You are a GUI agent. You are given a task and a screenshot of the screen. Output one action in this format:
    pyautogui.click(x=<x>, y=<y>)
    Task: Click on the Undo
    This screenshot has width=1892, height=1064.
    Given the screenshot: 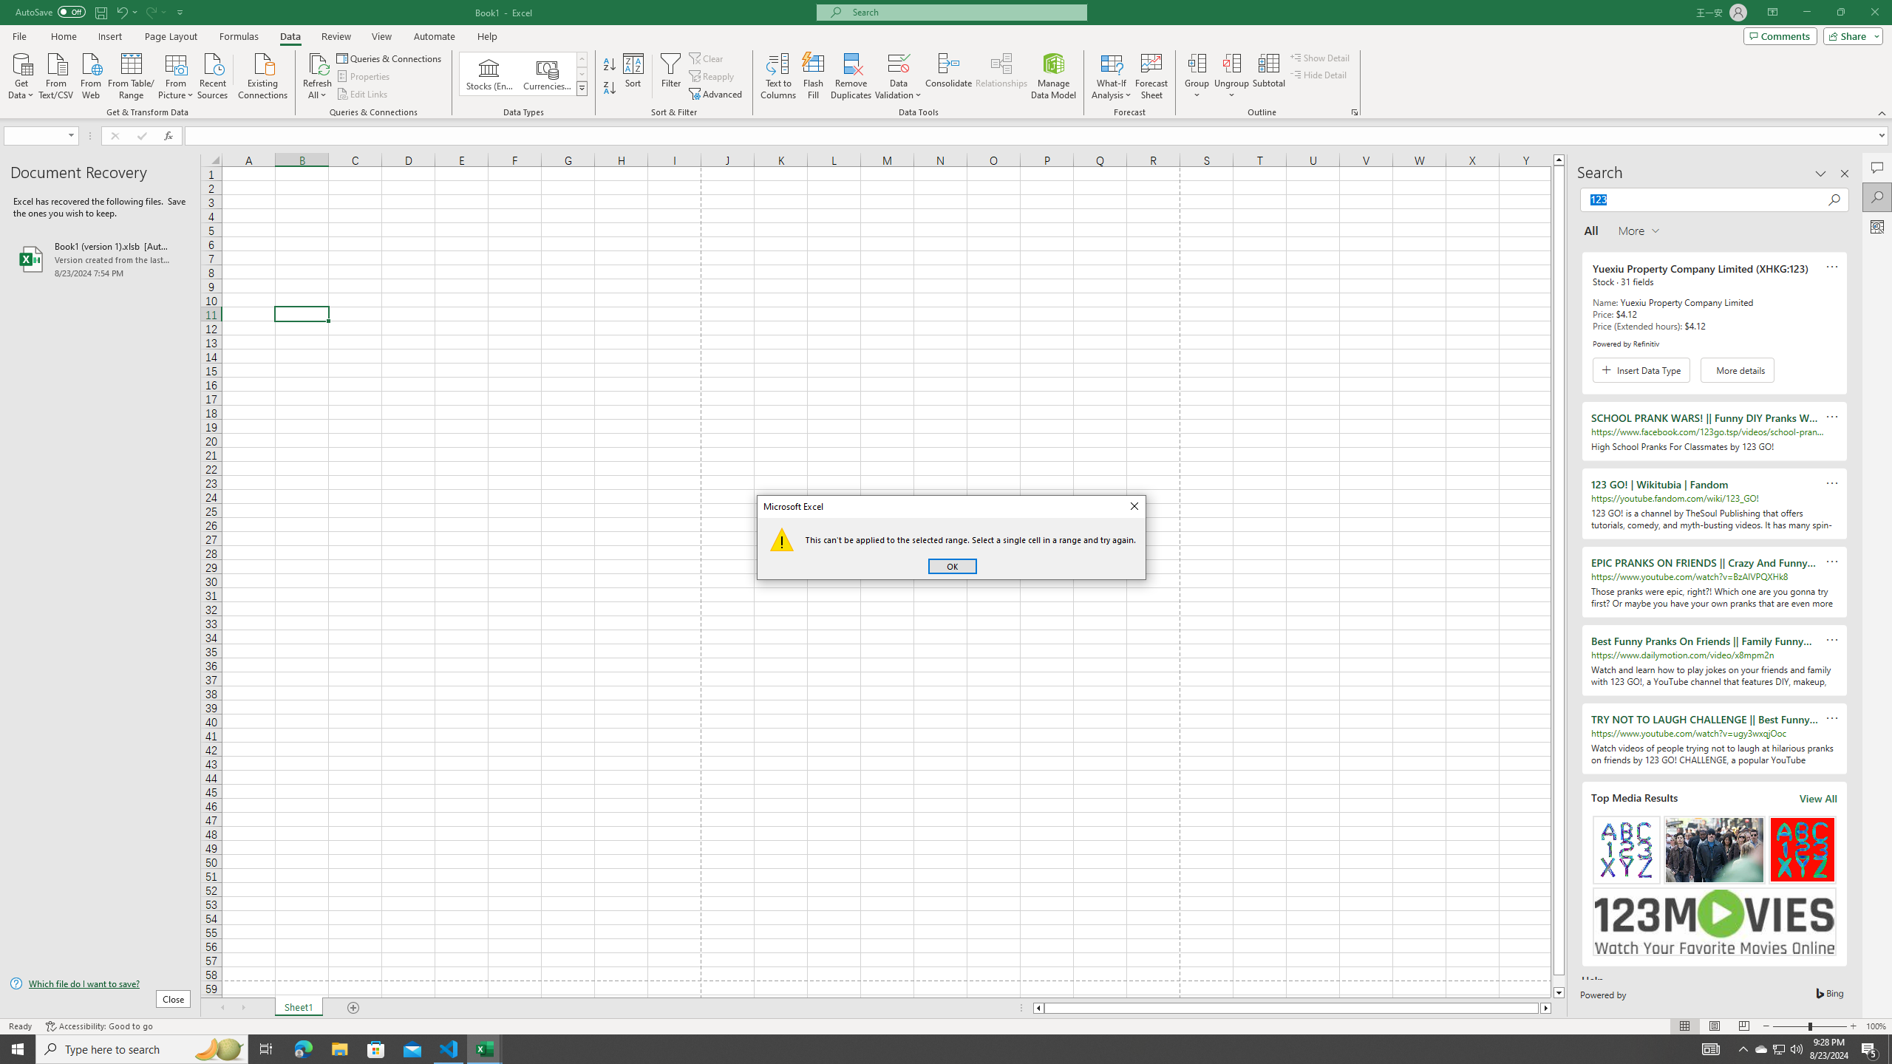 What is the action you would take?
    pyautogui.click(x=121, y=12)
    